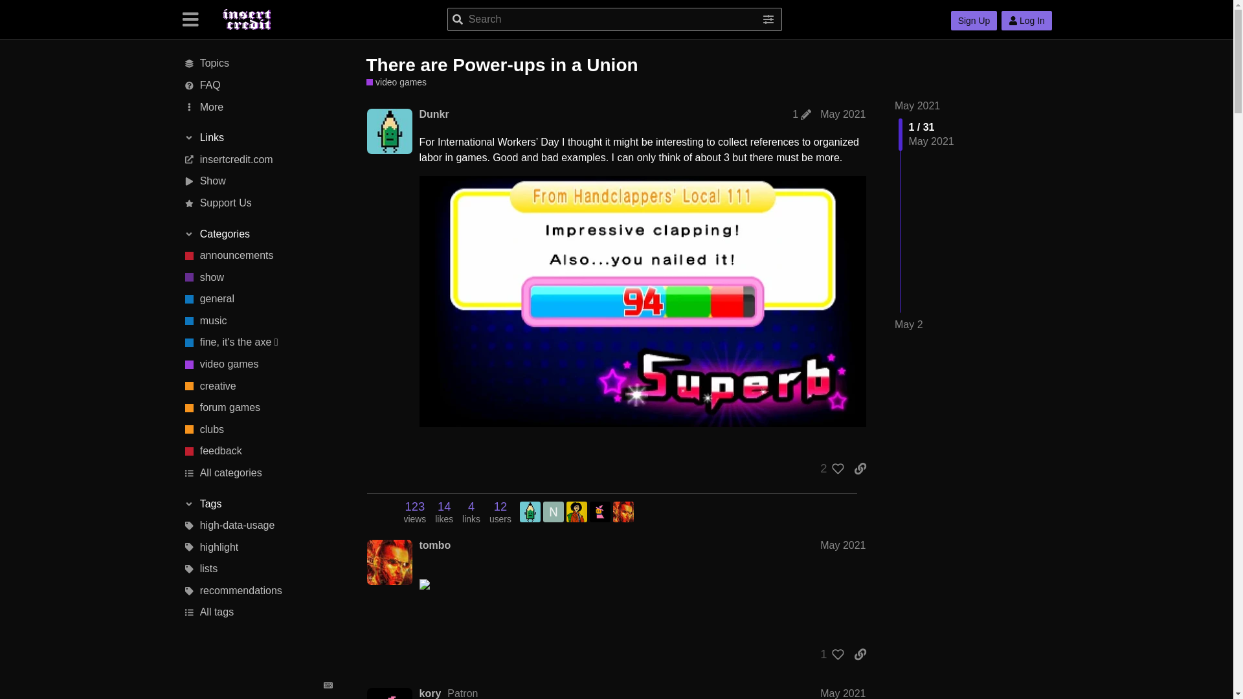  I want to click on Support Us, so click(257, 203).